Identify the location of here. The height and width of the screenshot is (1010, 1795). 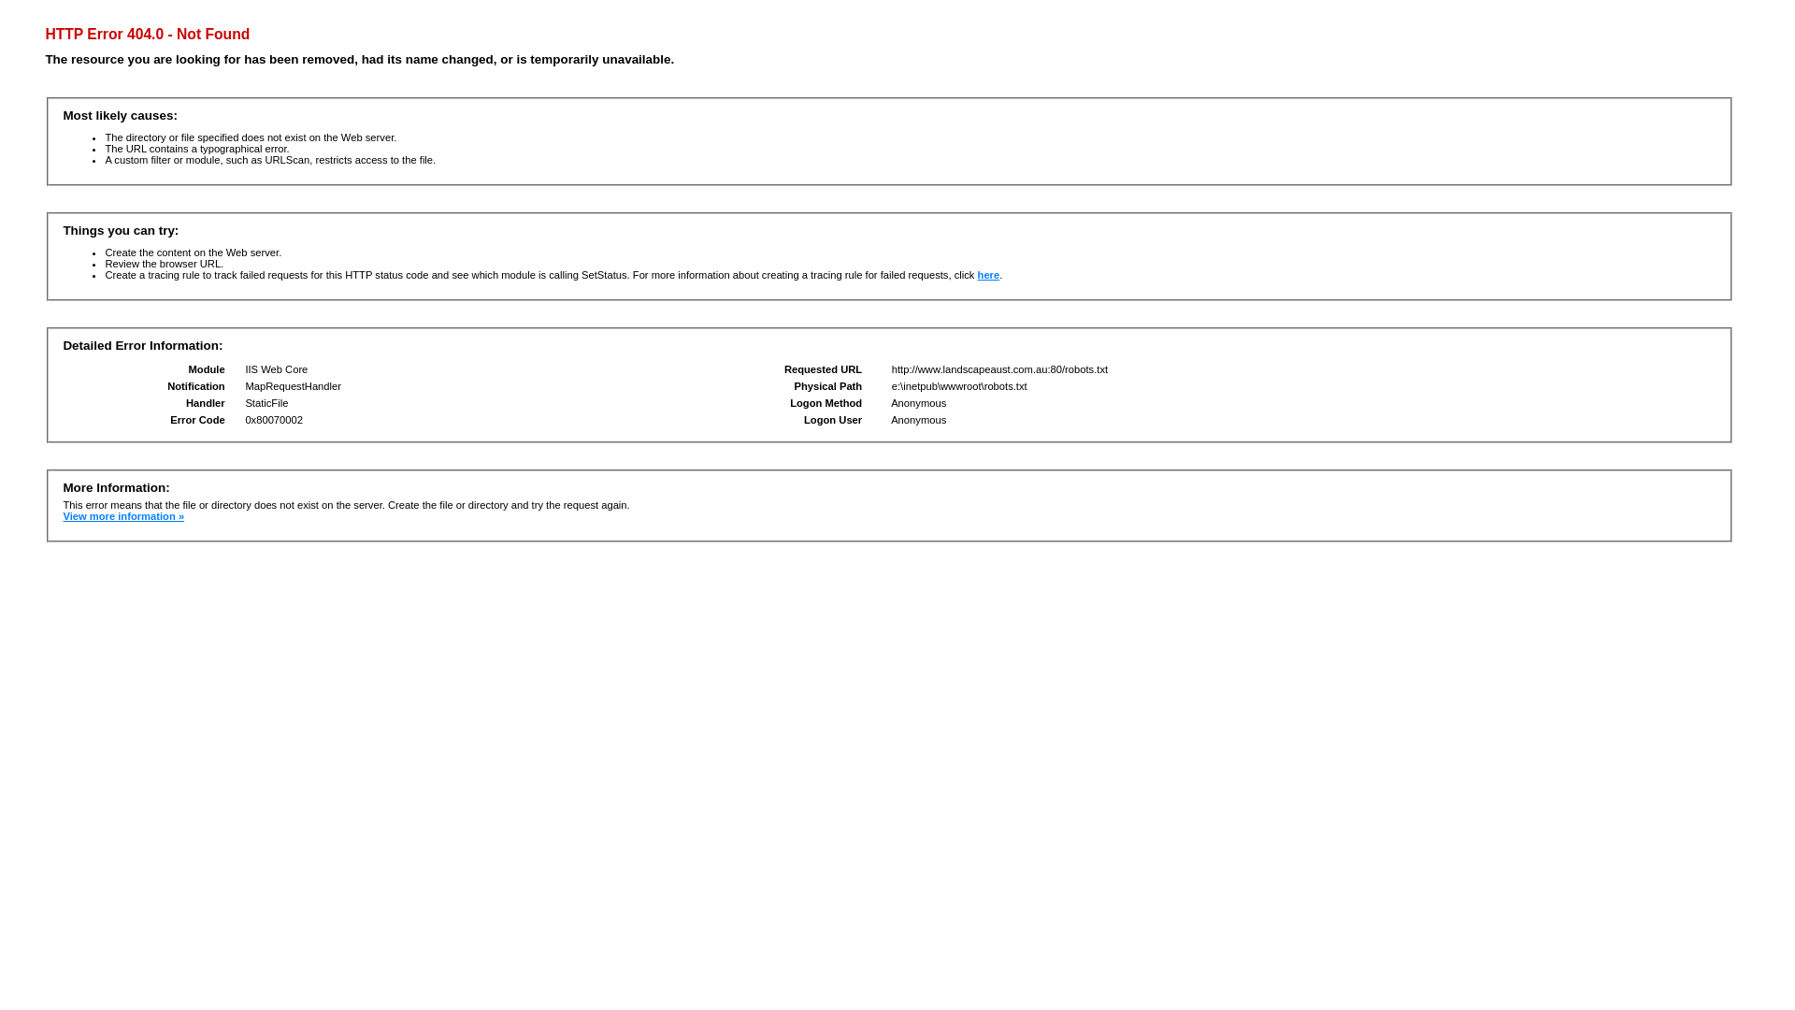
(989, 275).